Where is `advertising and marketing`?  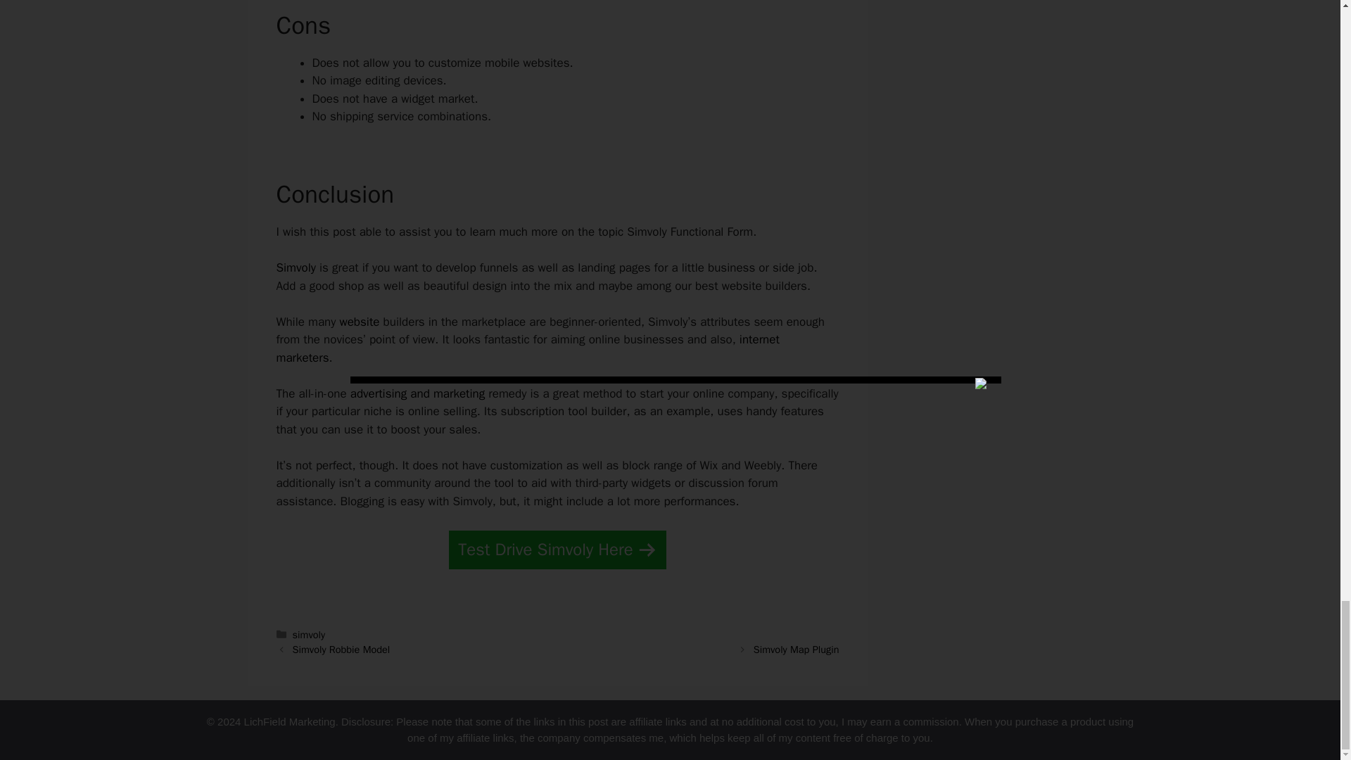
advertising and marketing is located at coordinates (417, 393).